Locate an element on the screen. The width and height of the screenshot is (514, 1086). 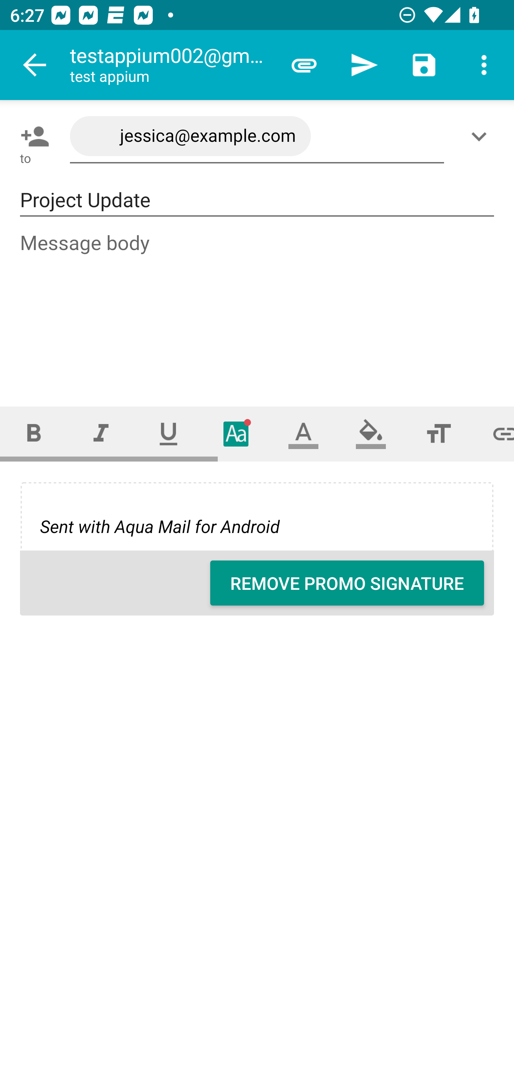
testappium002@gmail.com test appium is located at coordinates (172, 65).